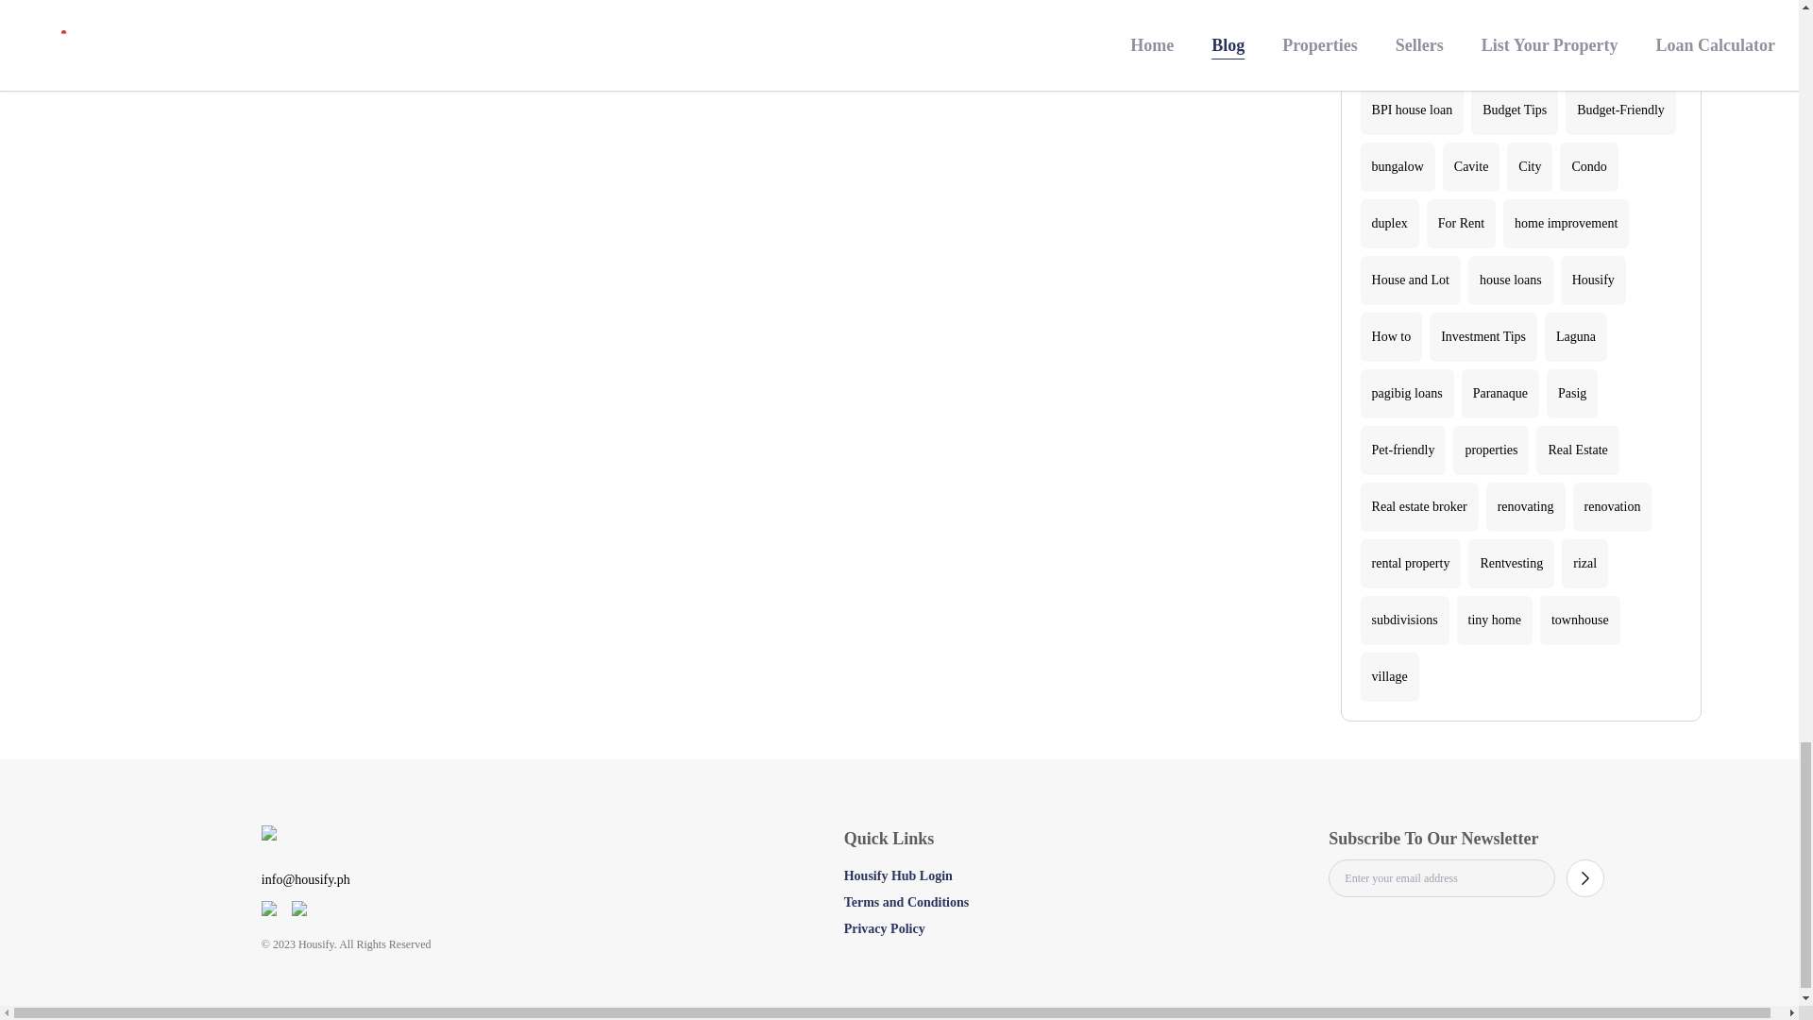 This screenshot has height=1020, width=1813. What do you see at coordinates (346, 843) in the screenshot?
I see `home page` at bounding box center [346, 843].